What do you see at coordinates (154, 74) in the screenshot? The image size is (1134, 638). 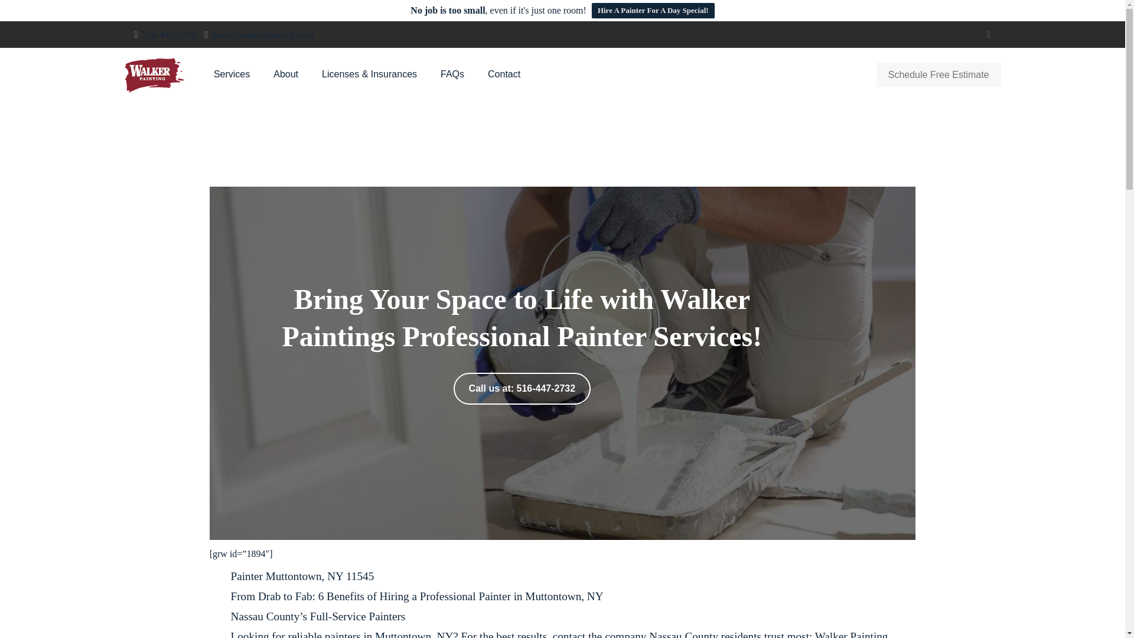 I see `Walker Painting` at bounding box center [154, 74].